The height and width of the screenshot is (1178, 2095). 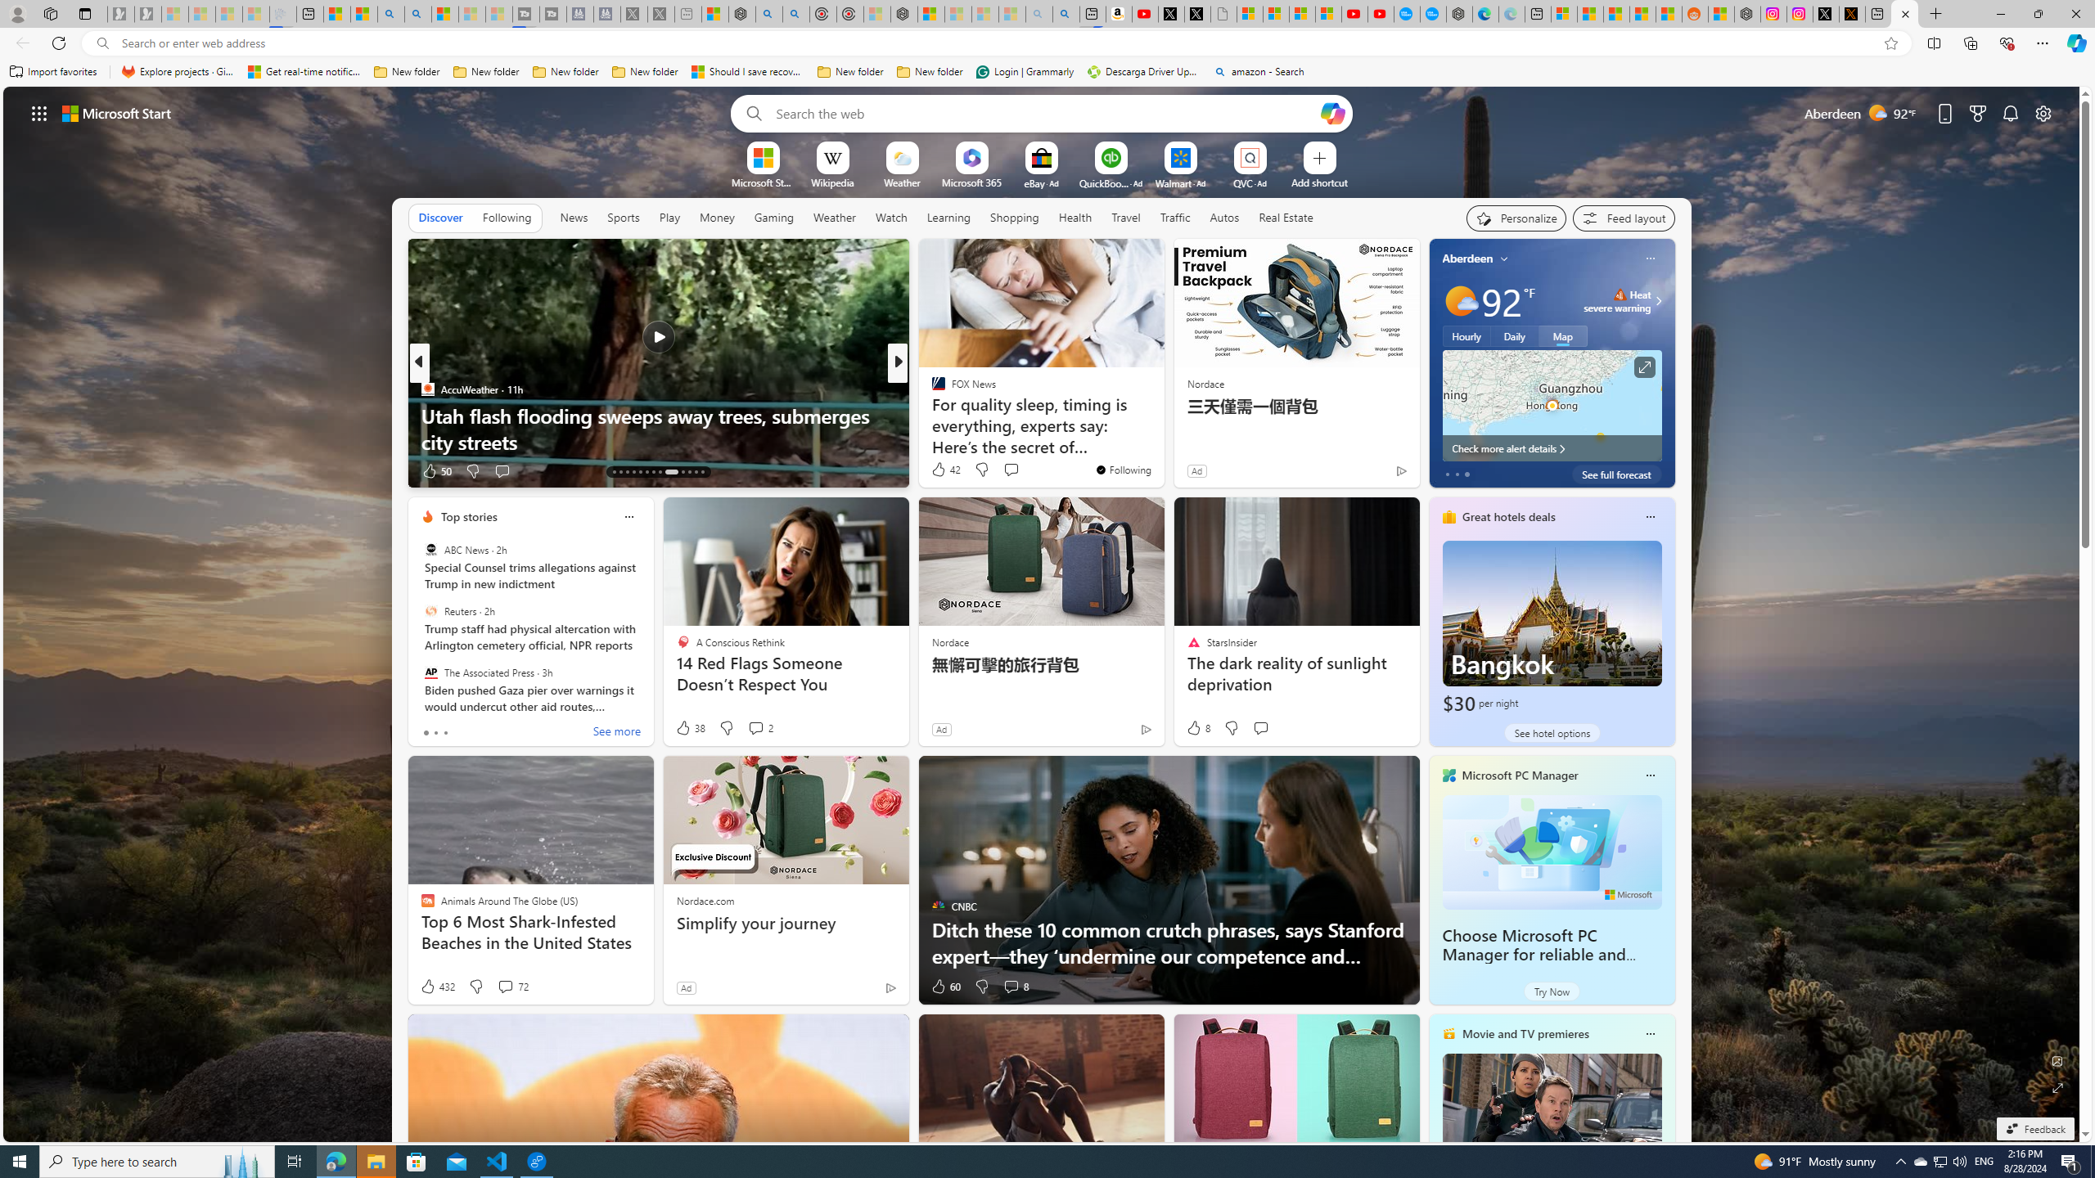 I want to click on Microsoft account | Microsoft Account Privacy Settings, so click(x=1563, y=14).